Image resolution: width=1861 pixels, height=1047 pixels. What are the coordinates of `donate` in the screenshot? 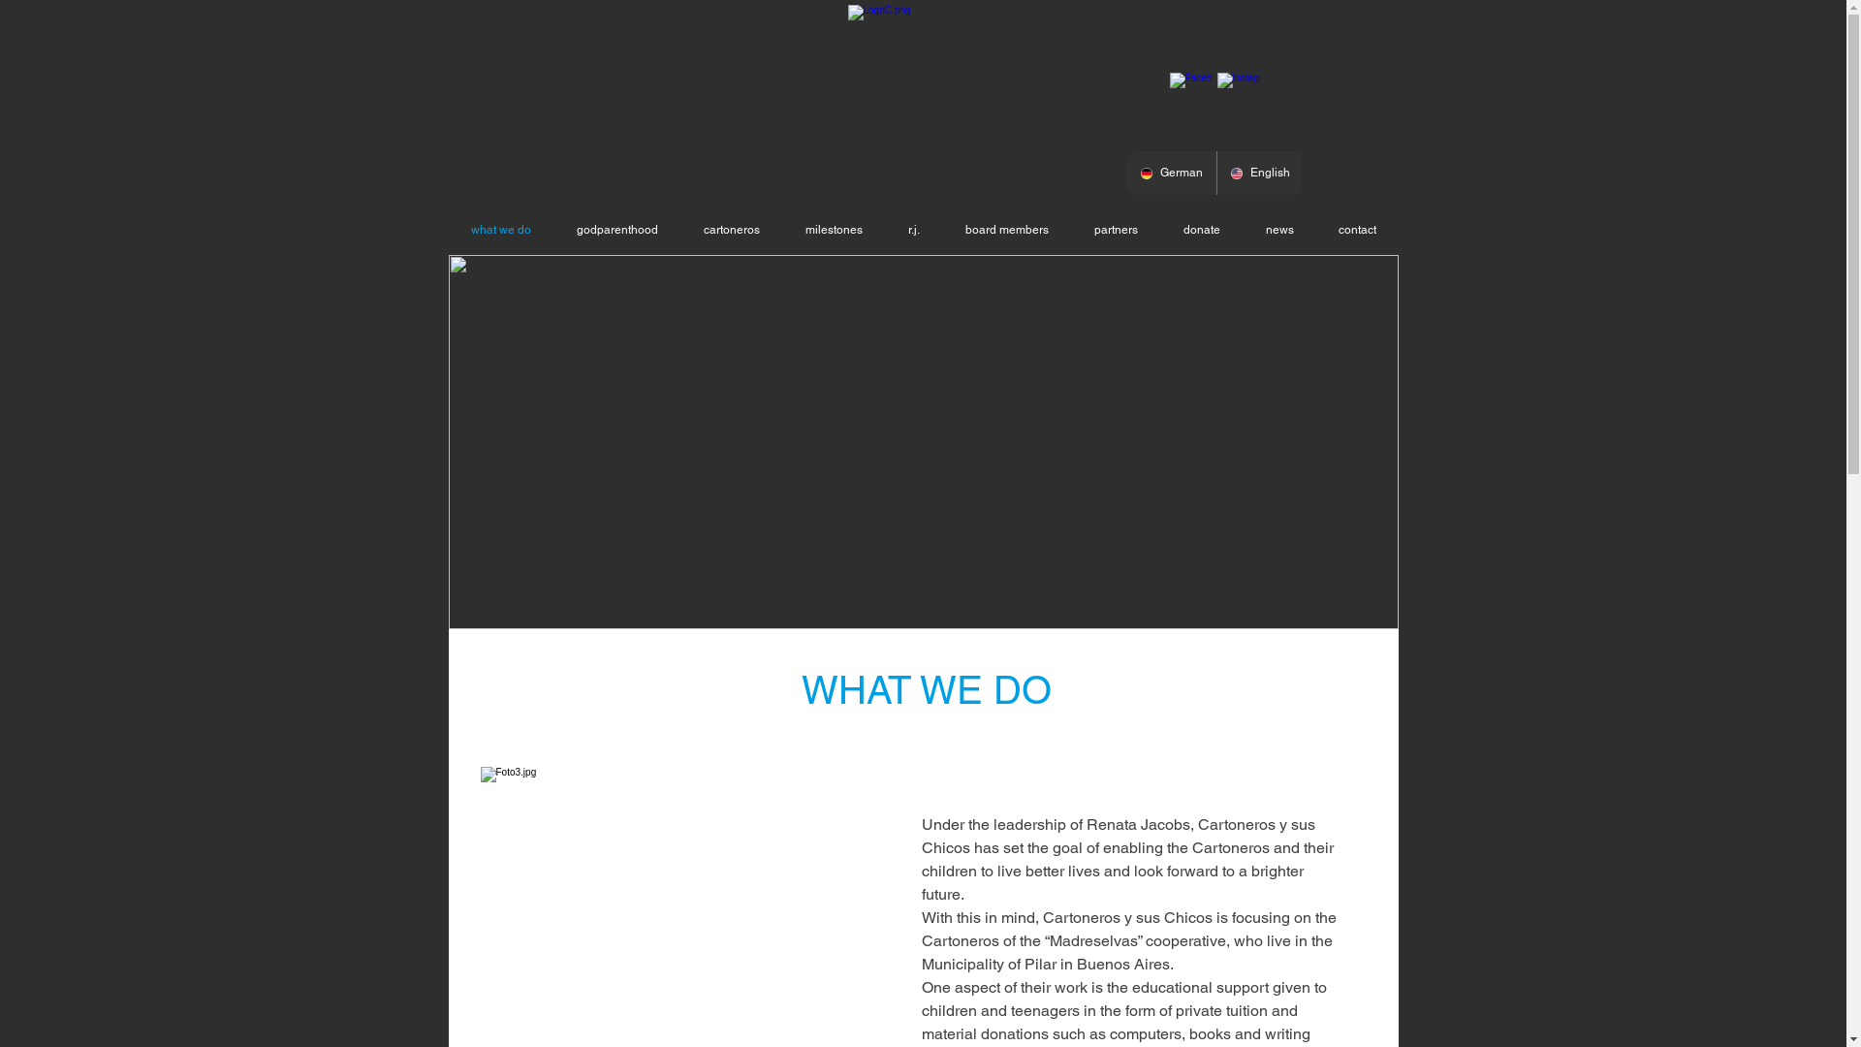 It's located at (1202, 230).